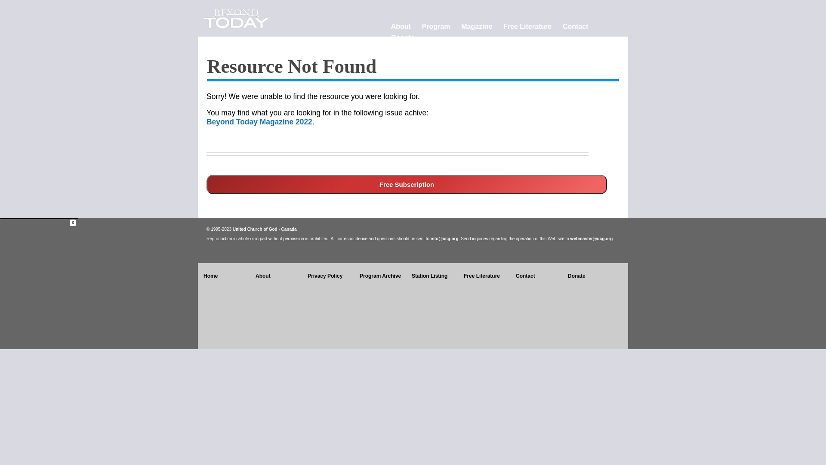 This screenshot has height=465, width=826. I want to click on   Free Literature  , so click(527, 27).